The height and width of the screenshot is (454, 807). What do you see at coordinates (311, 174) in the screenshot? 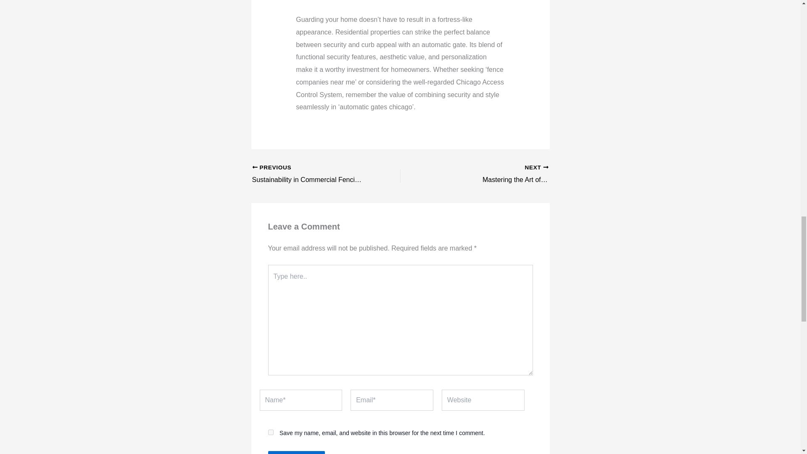
I see `Sustainability in Commercial Fencing: Eco-Friendly Choices` at bounding box center [311, 174].